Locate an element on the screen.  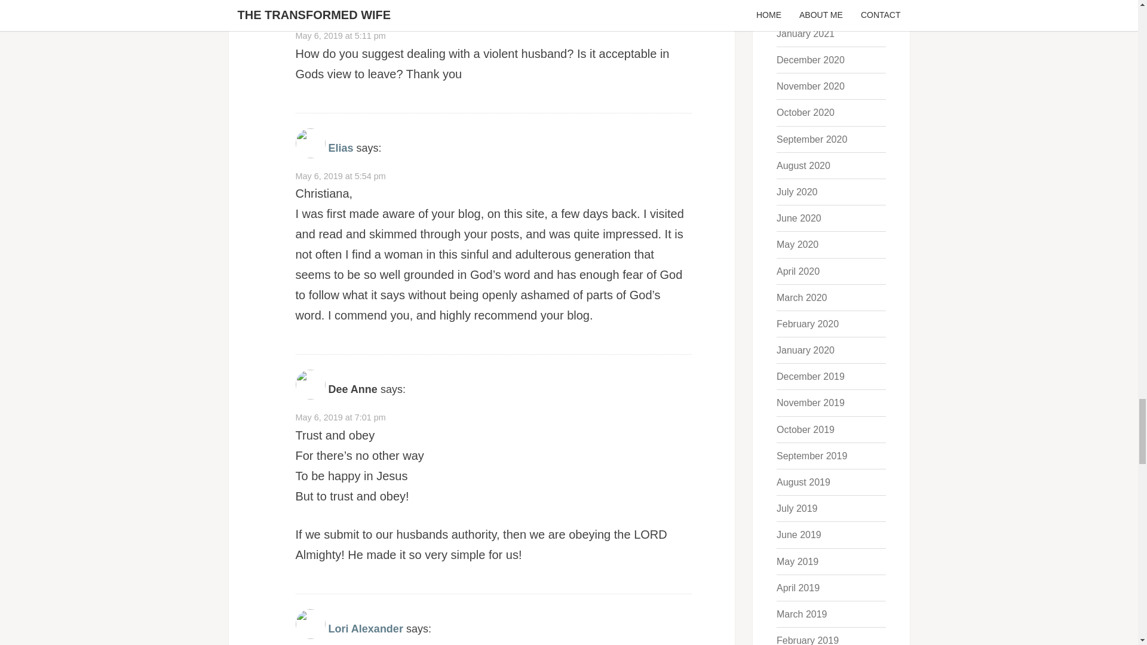
May 6, 2019 at 5:54 pm is located at coordinates (340, 176).